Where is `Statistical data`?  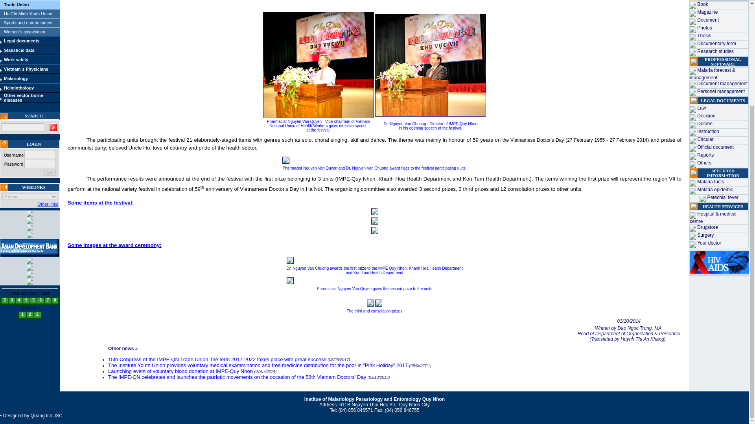 Statistical data is located at coordinates (19, 50).